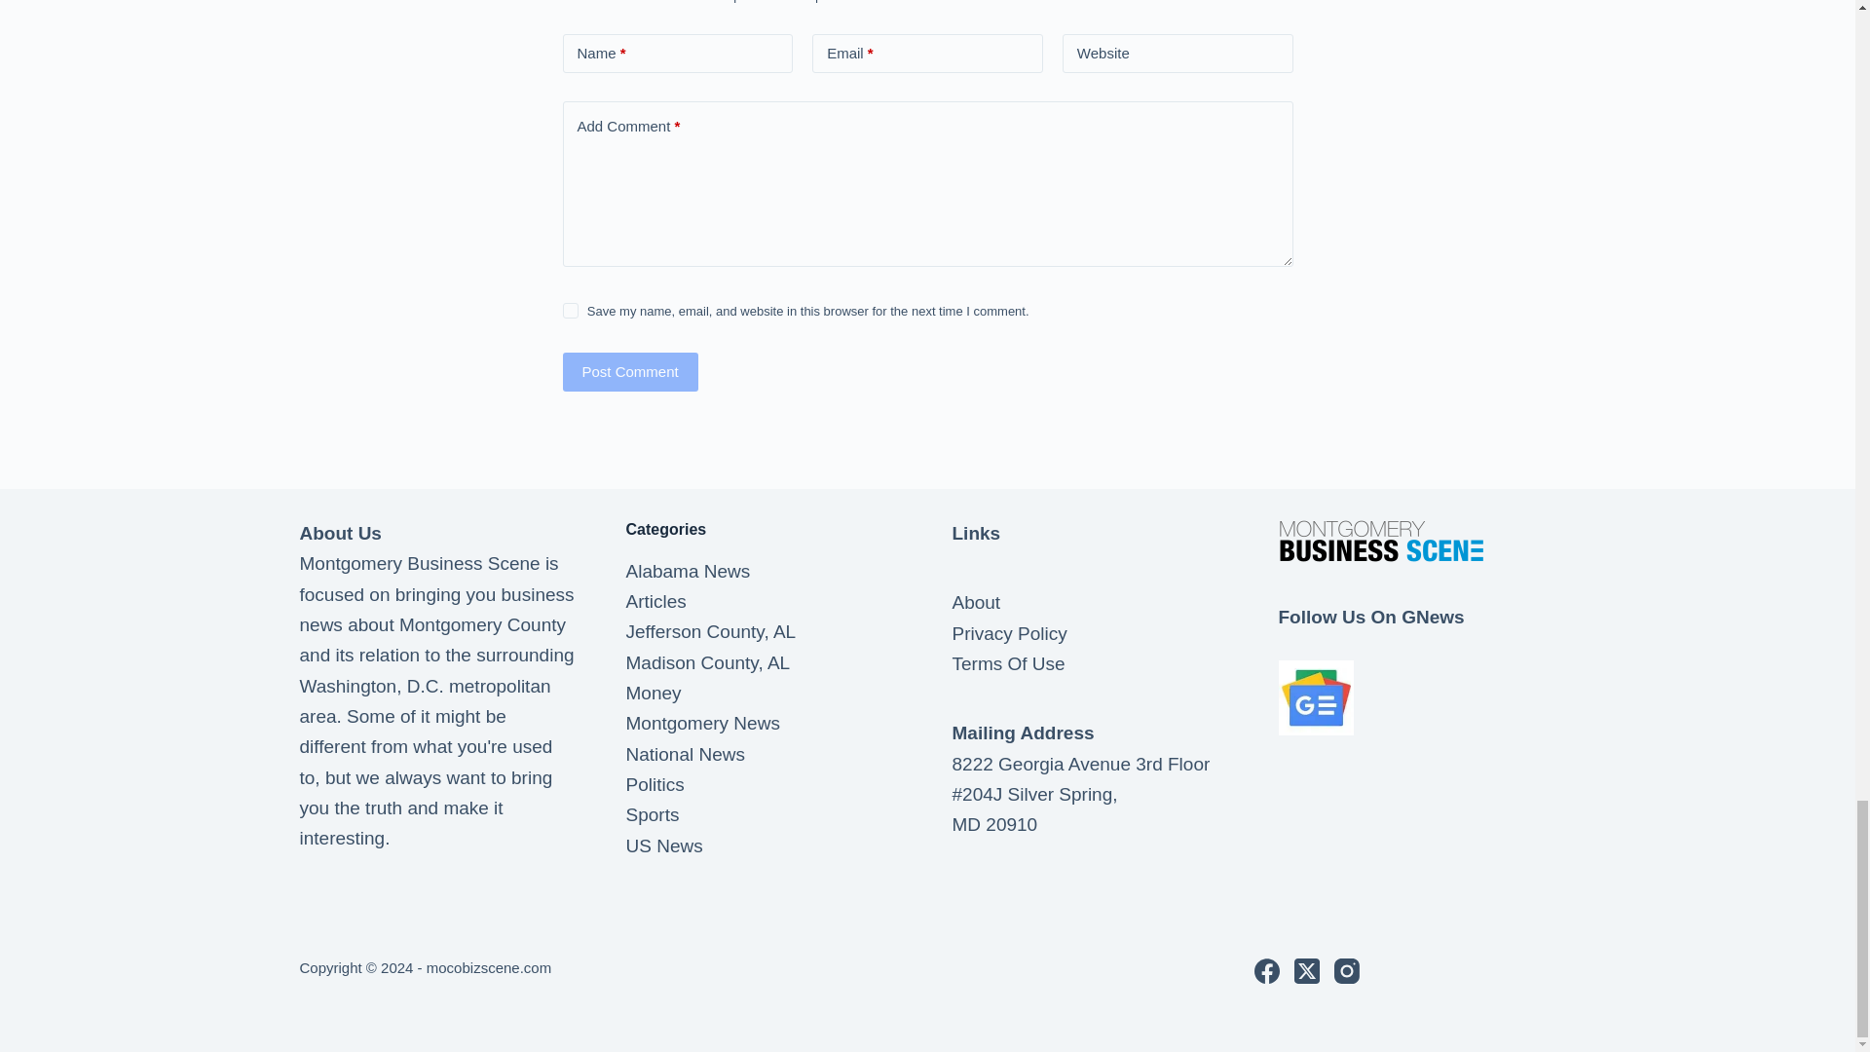 The height and width of the screenshot is (1052, 1870). What do you see at coordinates (687, 571) in the screenshot?
I see `Alabama News` at bounding box center [687, 571].